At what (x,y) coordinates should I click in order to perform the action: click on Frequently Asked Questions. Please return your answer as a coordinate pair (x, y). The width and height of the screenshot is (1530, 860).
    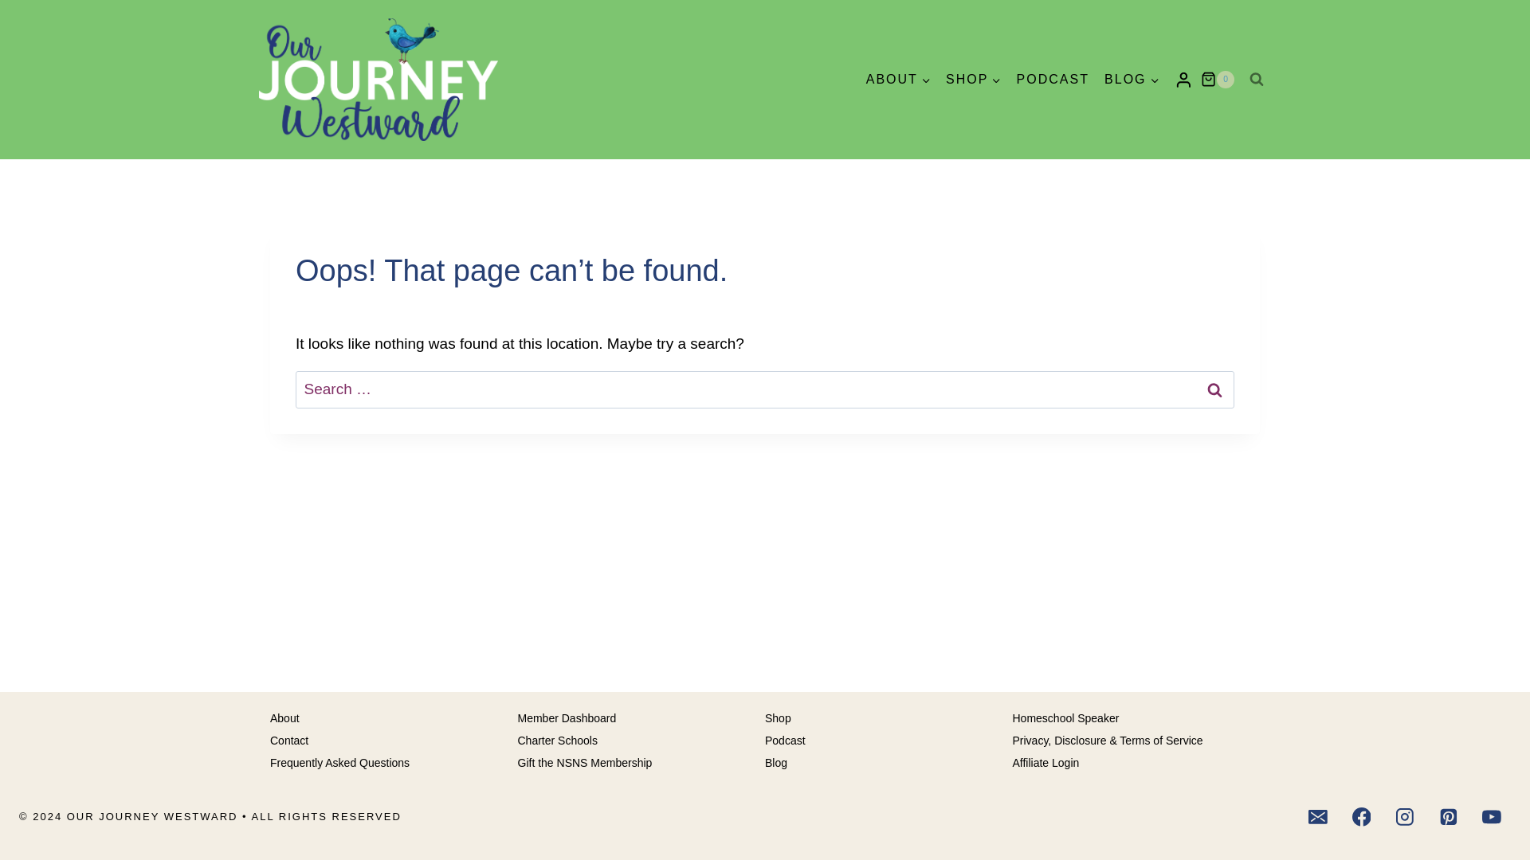
    Looking at the image, I should click on (394, 764).